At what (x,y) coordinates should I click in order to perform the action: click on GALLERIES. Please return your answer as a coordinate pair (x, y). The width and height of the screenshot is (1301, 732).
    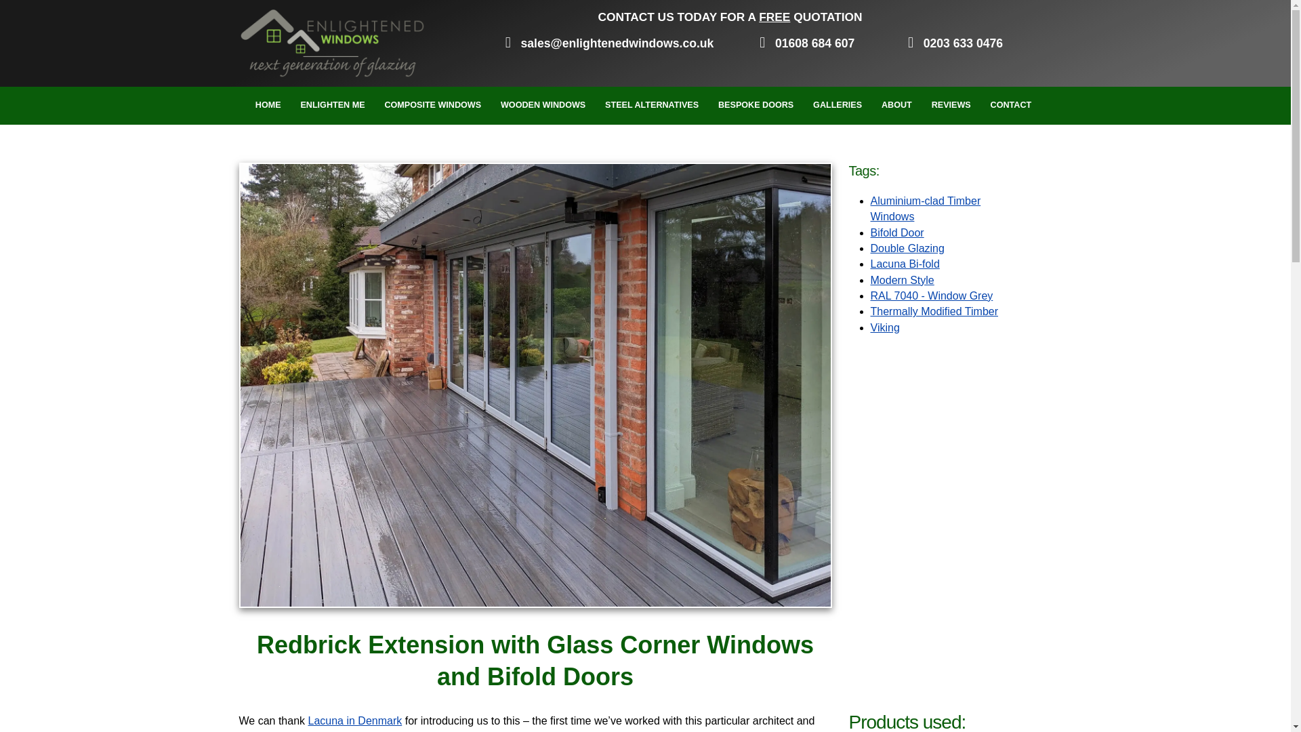
    Looking at the image, I should click on (838, 106).